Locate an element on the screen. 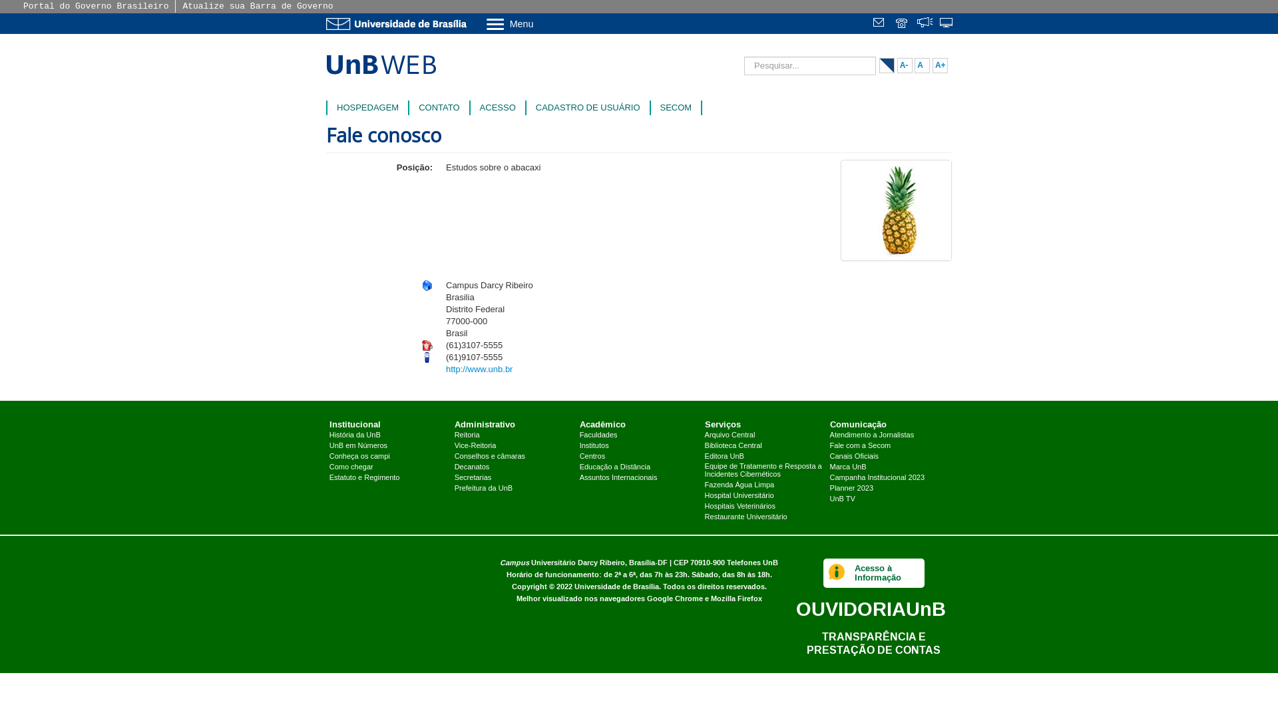  A+ is located at coordinates (940, 65).